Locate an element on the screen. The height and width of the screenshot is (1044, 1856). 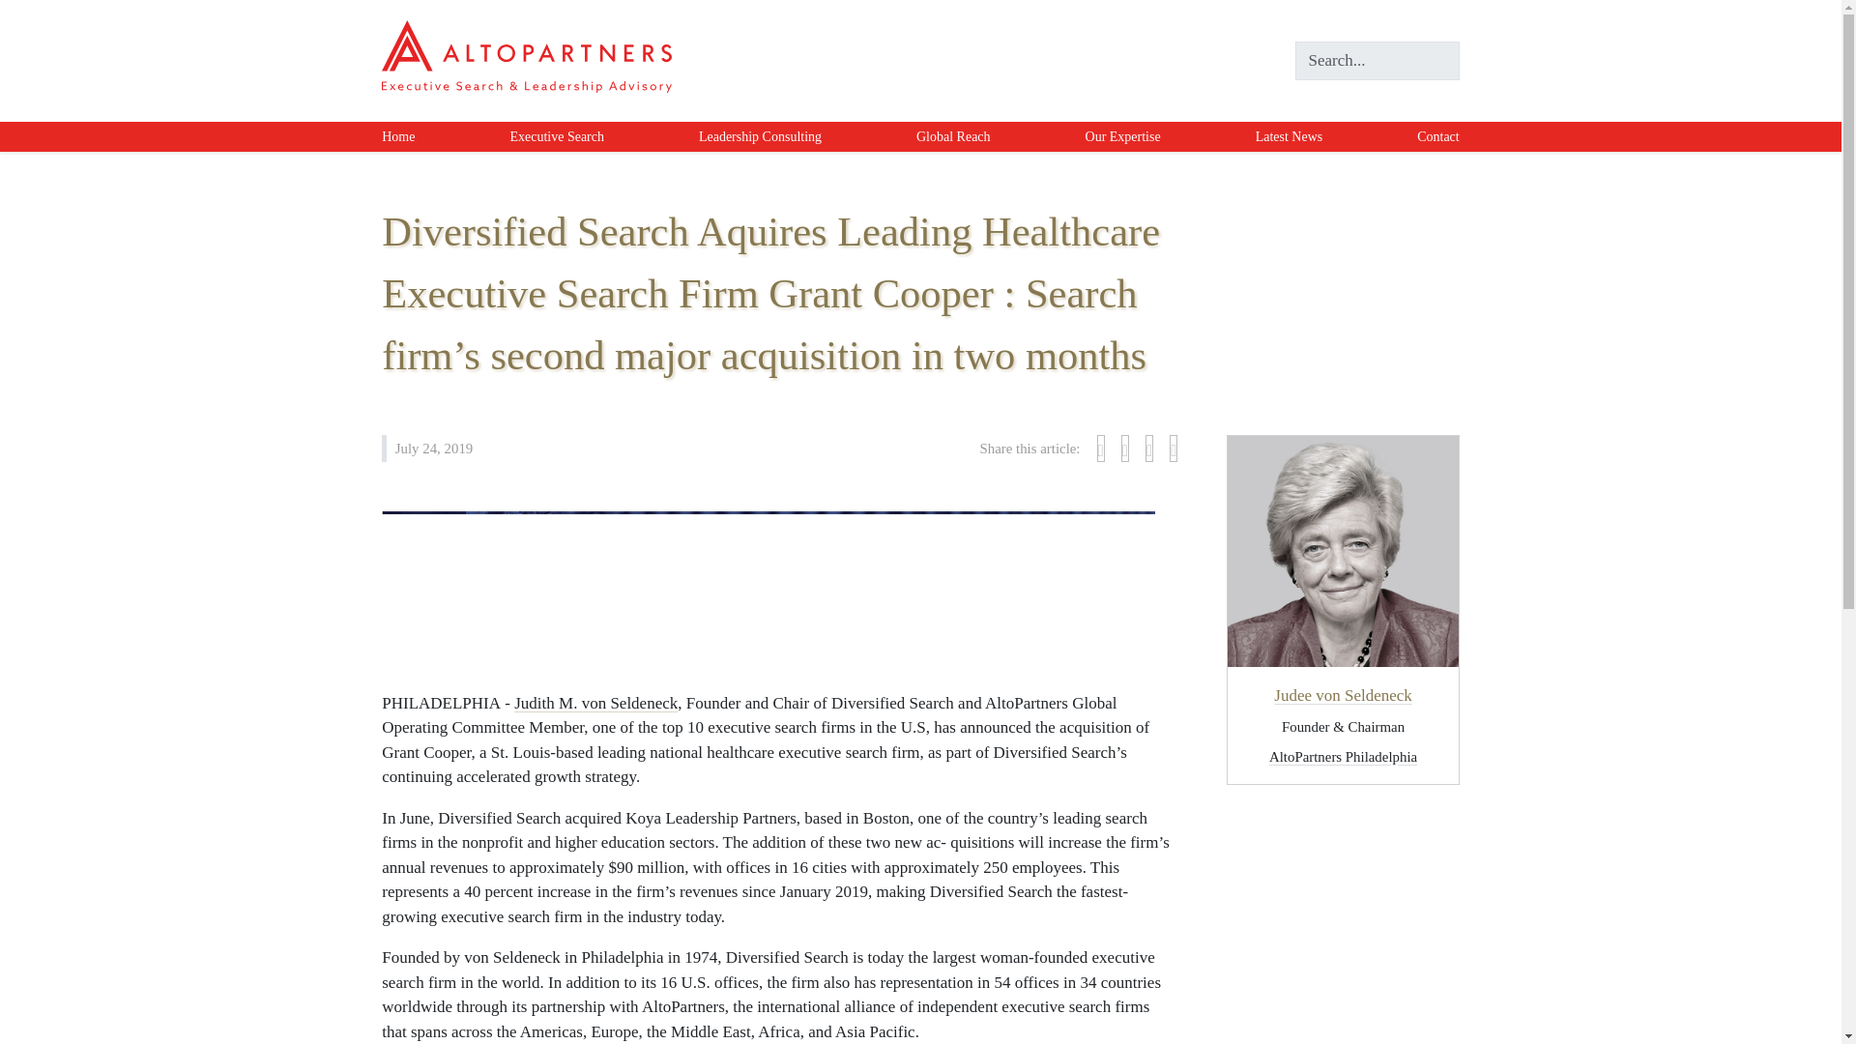
Judith M. von Seldeneck is located at coordinates (595, 703).